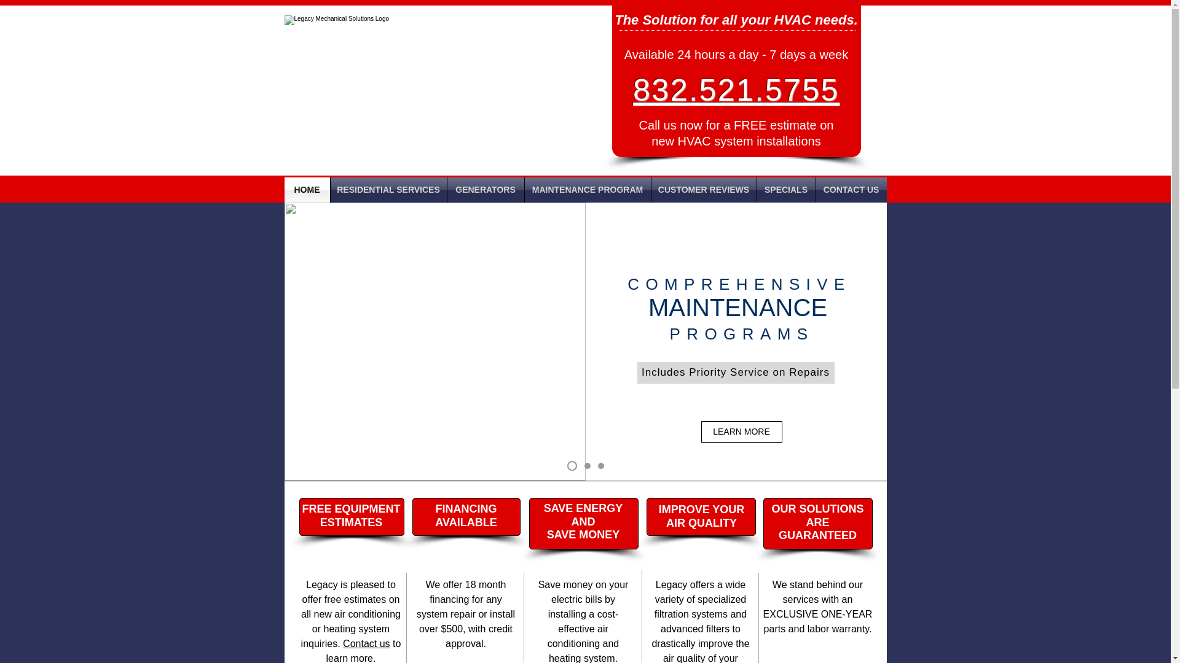 The image size is (1180, 663). I want to click on MAINTENANCE PROGRAM, so click(588, 190).